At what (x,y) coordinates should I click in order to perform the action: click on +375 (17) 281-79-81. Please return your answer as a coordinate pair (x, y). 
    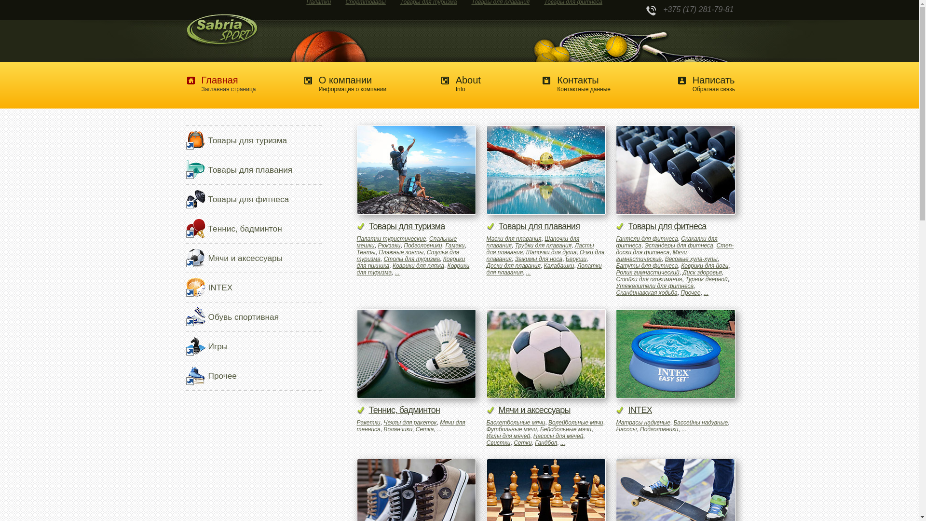
    Looking at the image, I should click on (651, 12).